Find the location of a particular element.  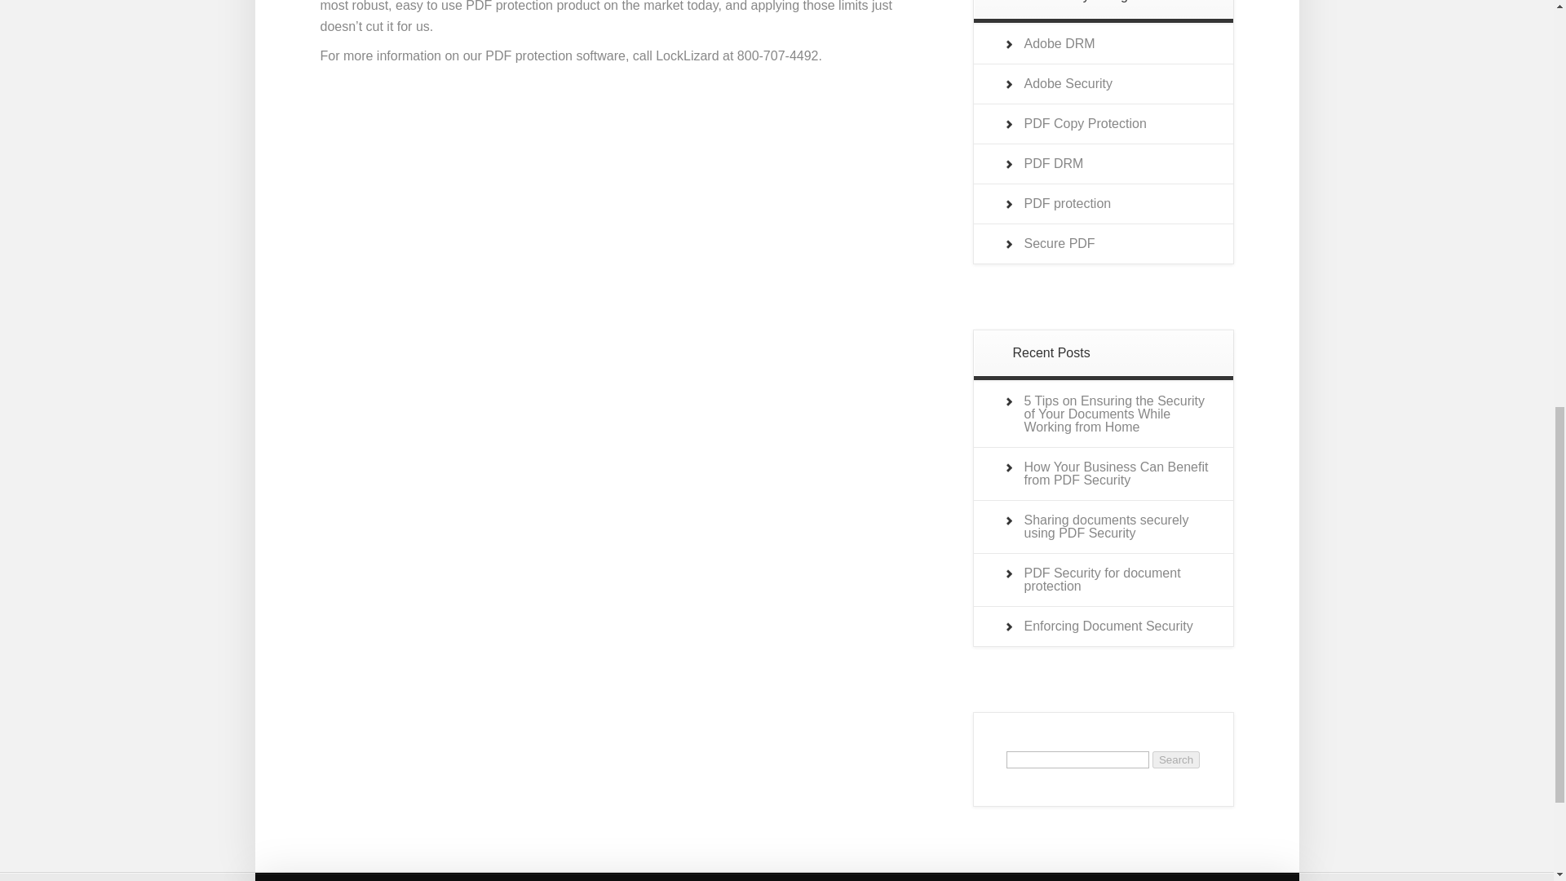

Secure PDF is located at coordinates (1059, 243).